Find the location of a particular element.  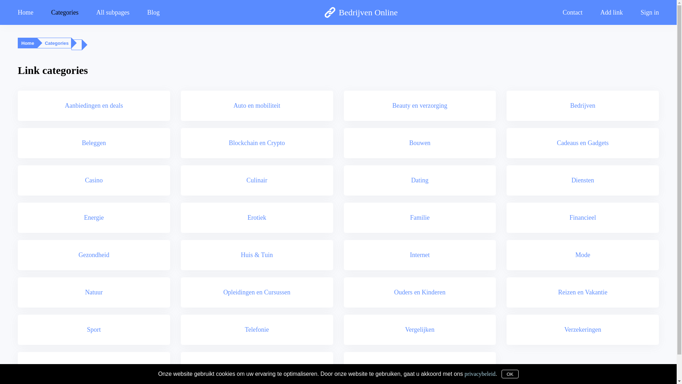

Bedrijven is located at coordinates (583, 105).